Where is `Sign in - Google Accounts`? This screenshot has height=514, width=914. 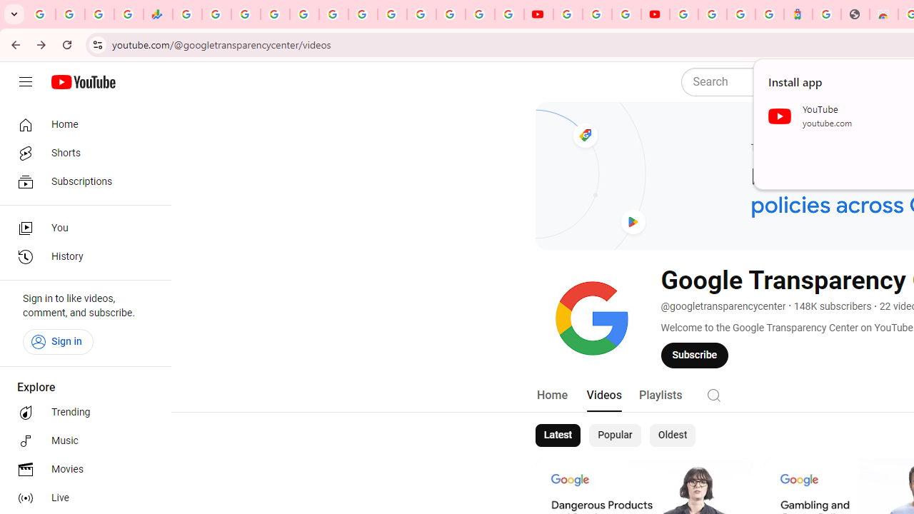 Sign in - Google Accounts is located at coordinates (274, 14).